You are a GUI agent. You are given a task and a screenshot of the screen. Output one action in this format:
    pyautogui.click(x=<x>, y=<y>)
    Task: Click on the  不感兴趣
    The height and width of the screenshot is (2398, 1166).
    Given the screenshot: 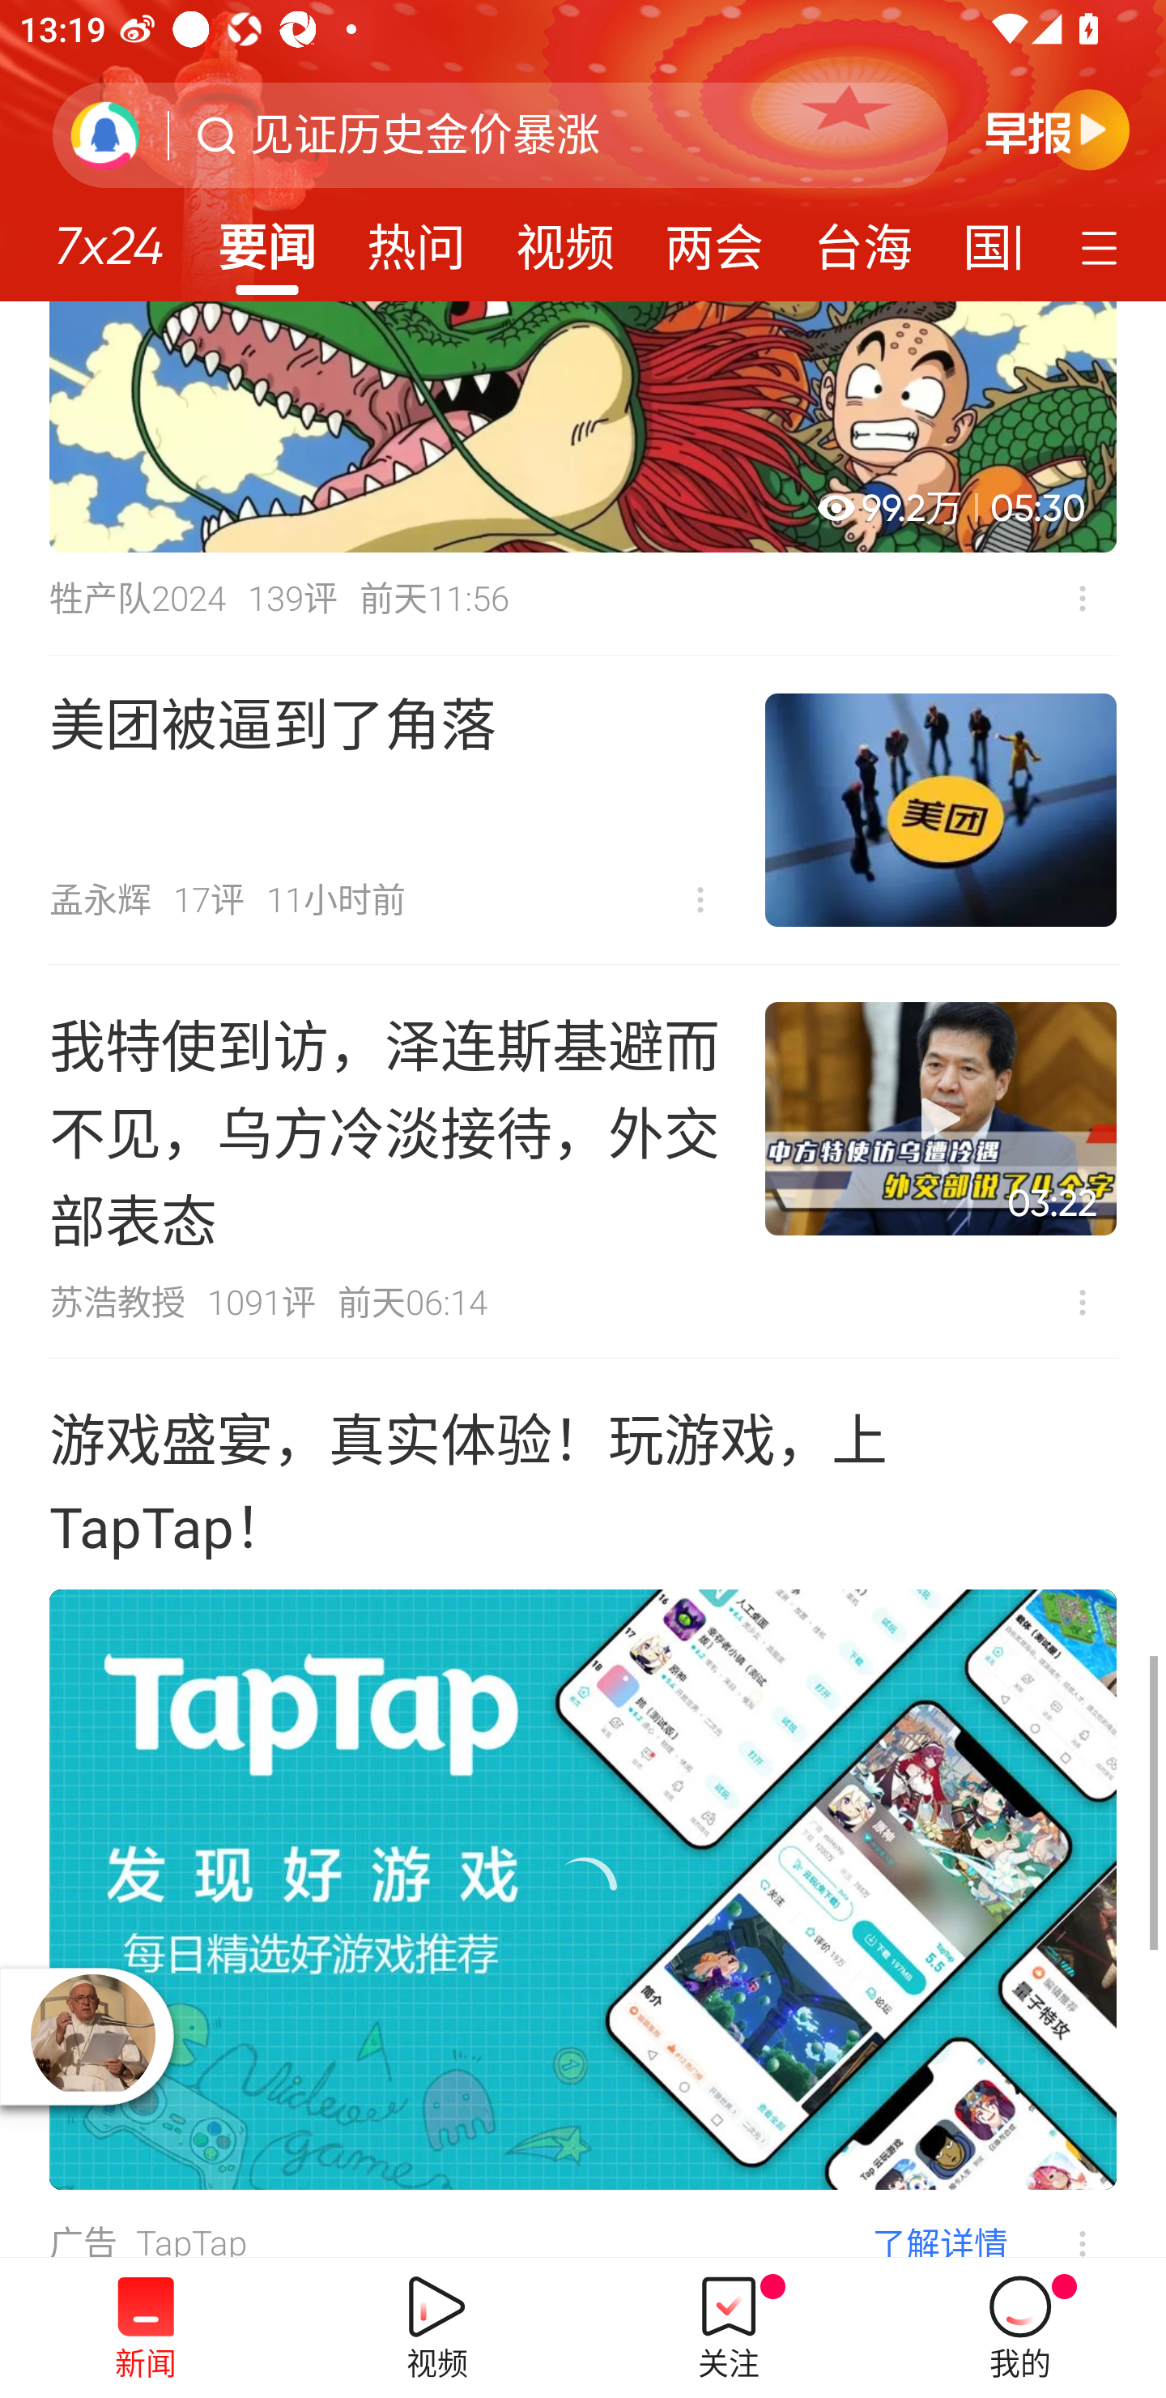 What is the action you would take?
    pyautogui.click(x=1082, y=1301)
    